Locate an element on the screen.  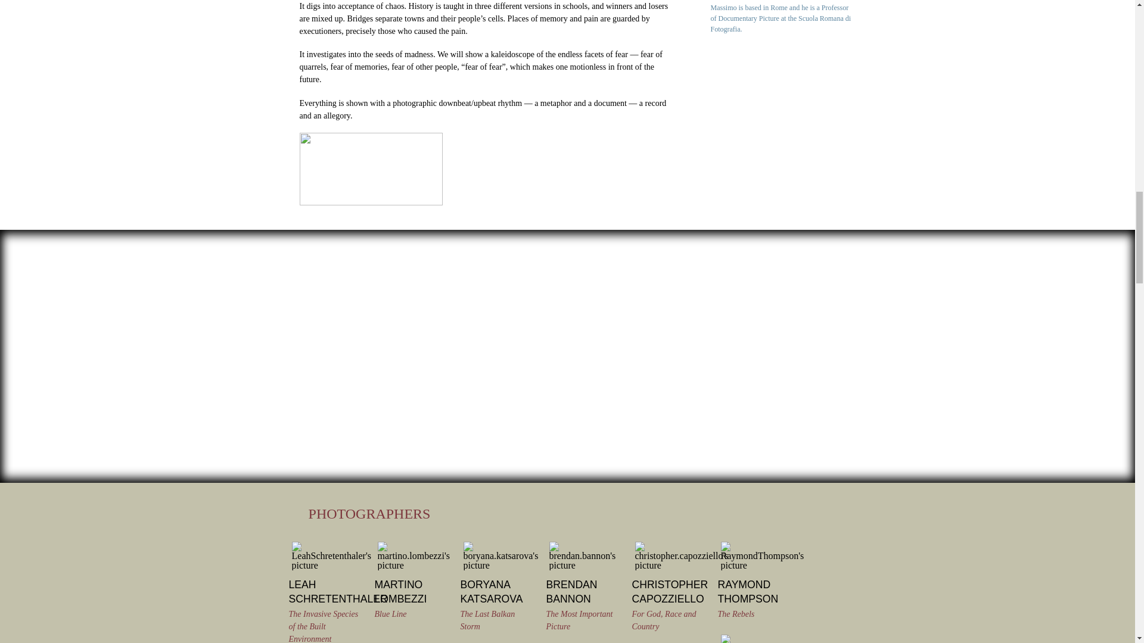
The Most Important Picture is located at coordinates (579, 620).